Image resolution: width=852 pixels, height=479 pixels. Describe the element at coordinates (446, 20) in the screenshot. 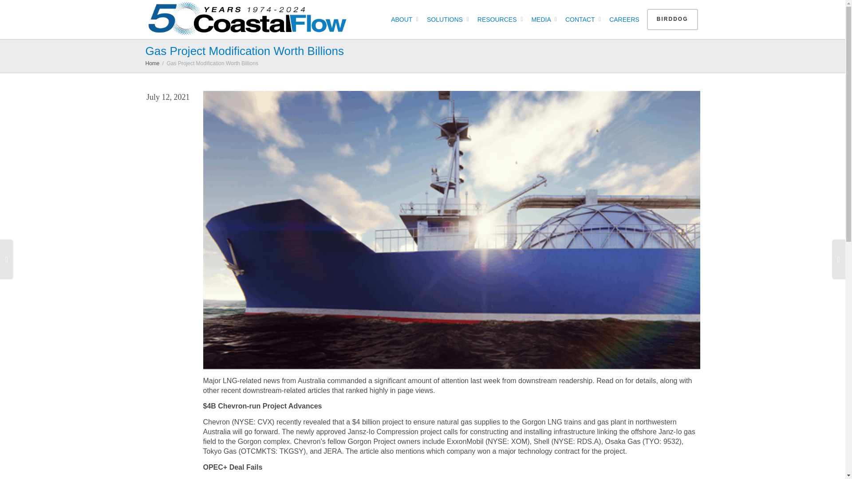

I see `SOLUTIONS` at that location.